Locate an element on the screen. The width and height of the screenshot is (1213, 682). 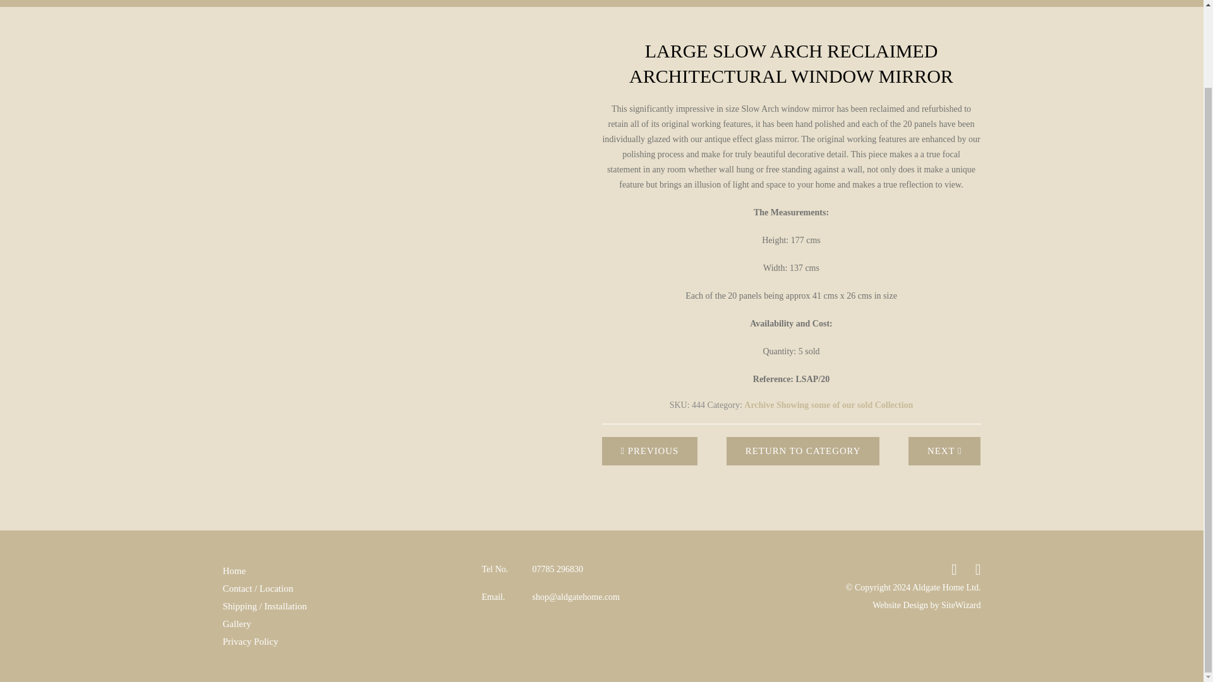
PREVIOUS is located at coordinates (649, 451).